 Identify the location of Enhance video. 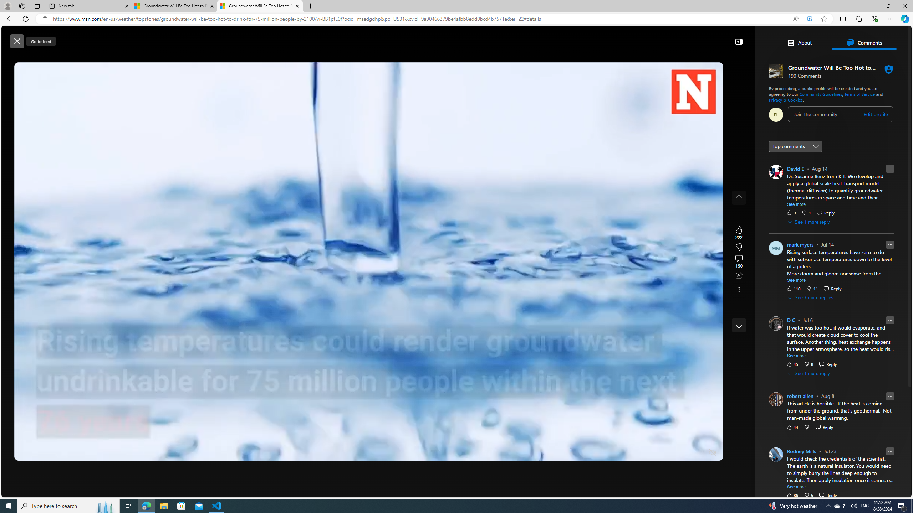
(810, 19).